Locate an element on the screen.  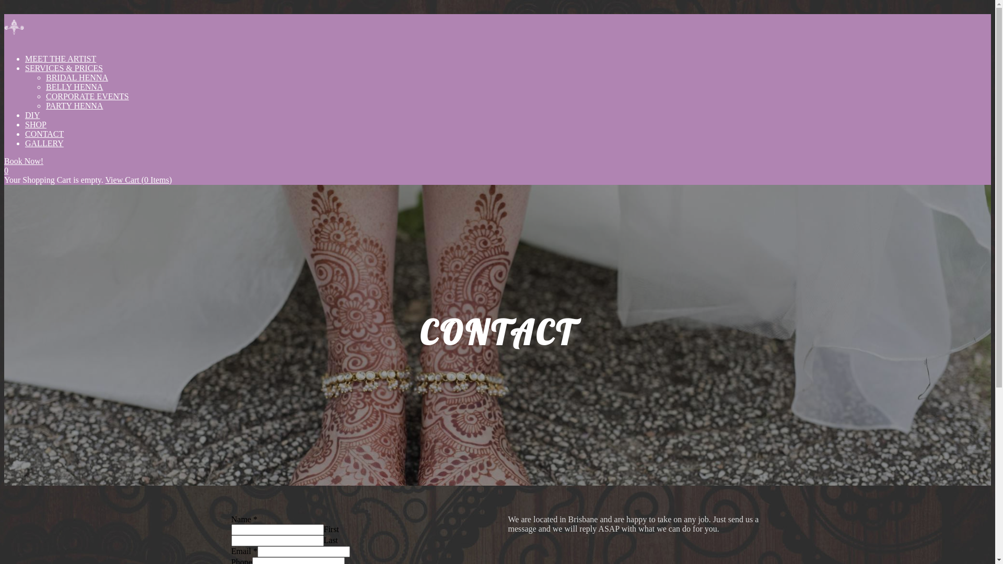
SHOP is located at coordinates (36, 124).